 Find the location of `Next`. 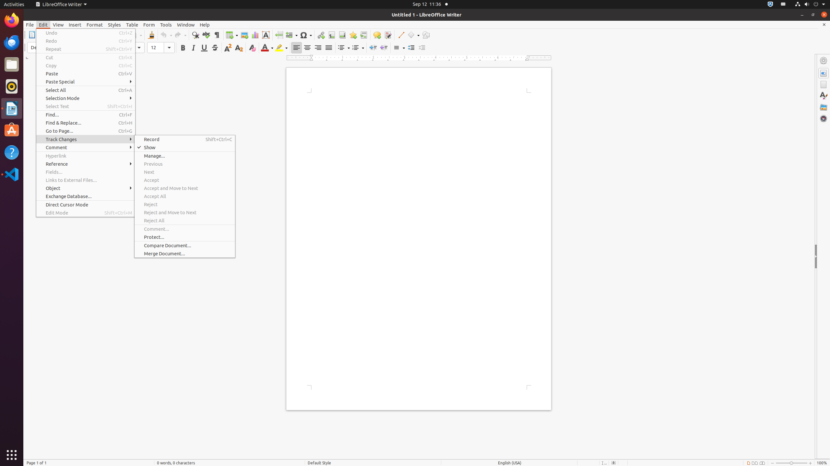

Next is located at coordinates (185, 172).